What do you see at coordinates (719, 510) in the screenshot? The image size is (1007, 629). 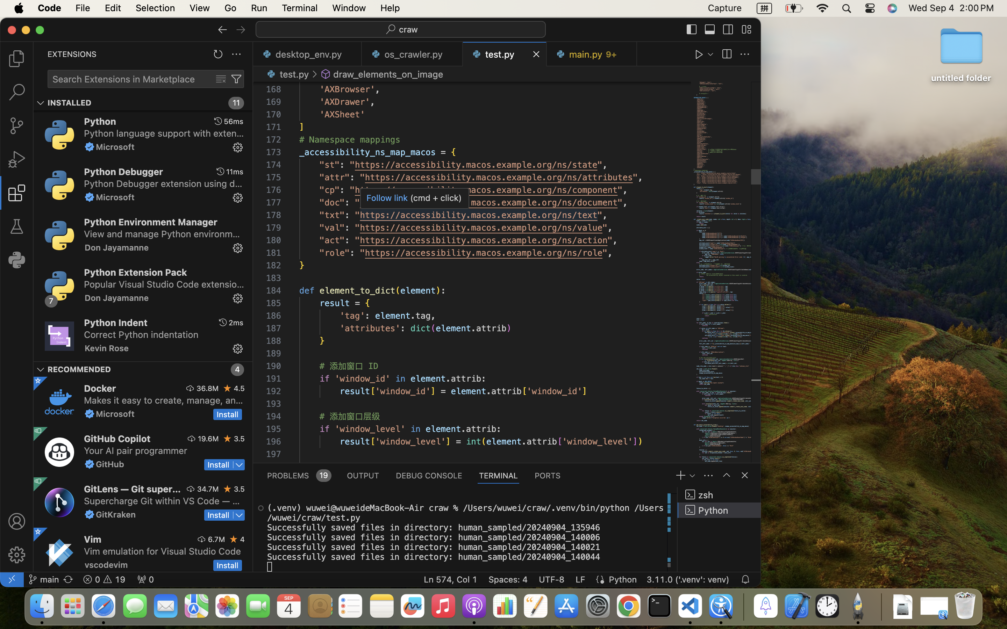 I see `Python ` at bounding box center [719, 510].